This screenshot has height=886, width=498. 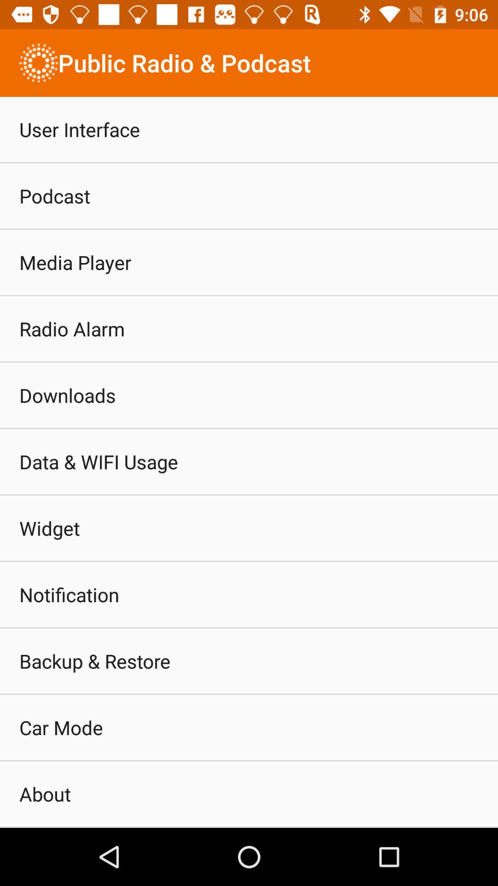 I want to click on tap item below widget item, so click(x=69, y=594).